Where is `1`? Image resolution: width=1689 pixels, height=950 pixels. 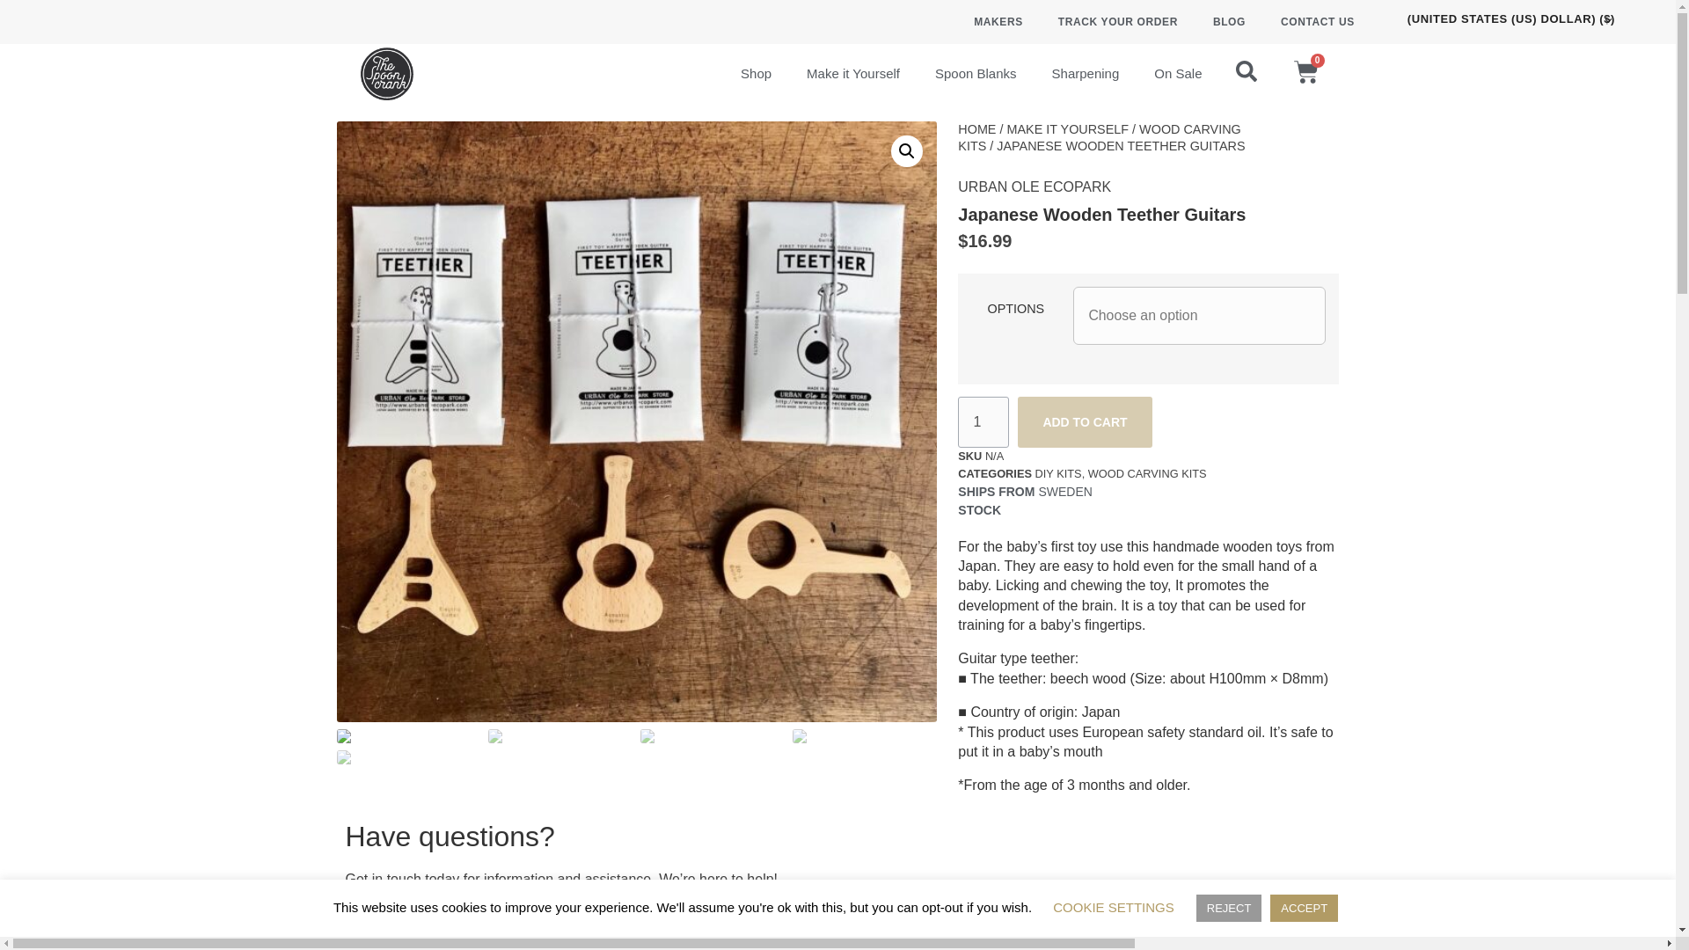
1 is located at coordinates (983, 422).